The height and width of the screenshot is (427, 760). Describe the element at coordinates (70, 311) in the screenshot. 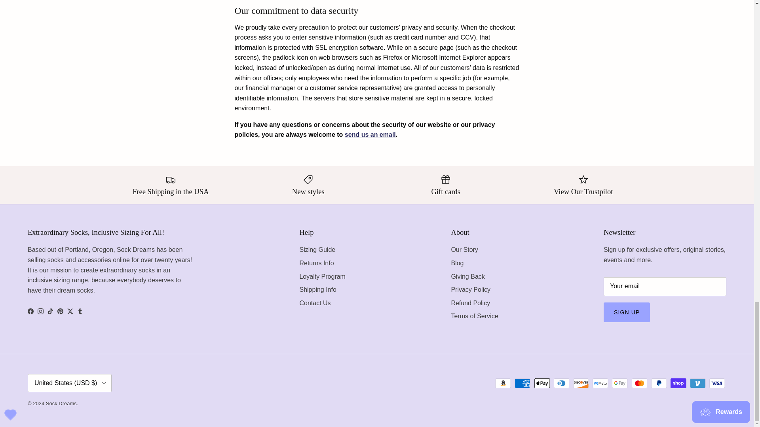

I see `Sock Dreams on Twitter` at that location.